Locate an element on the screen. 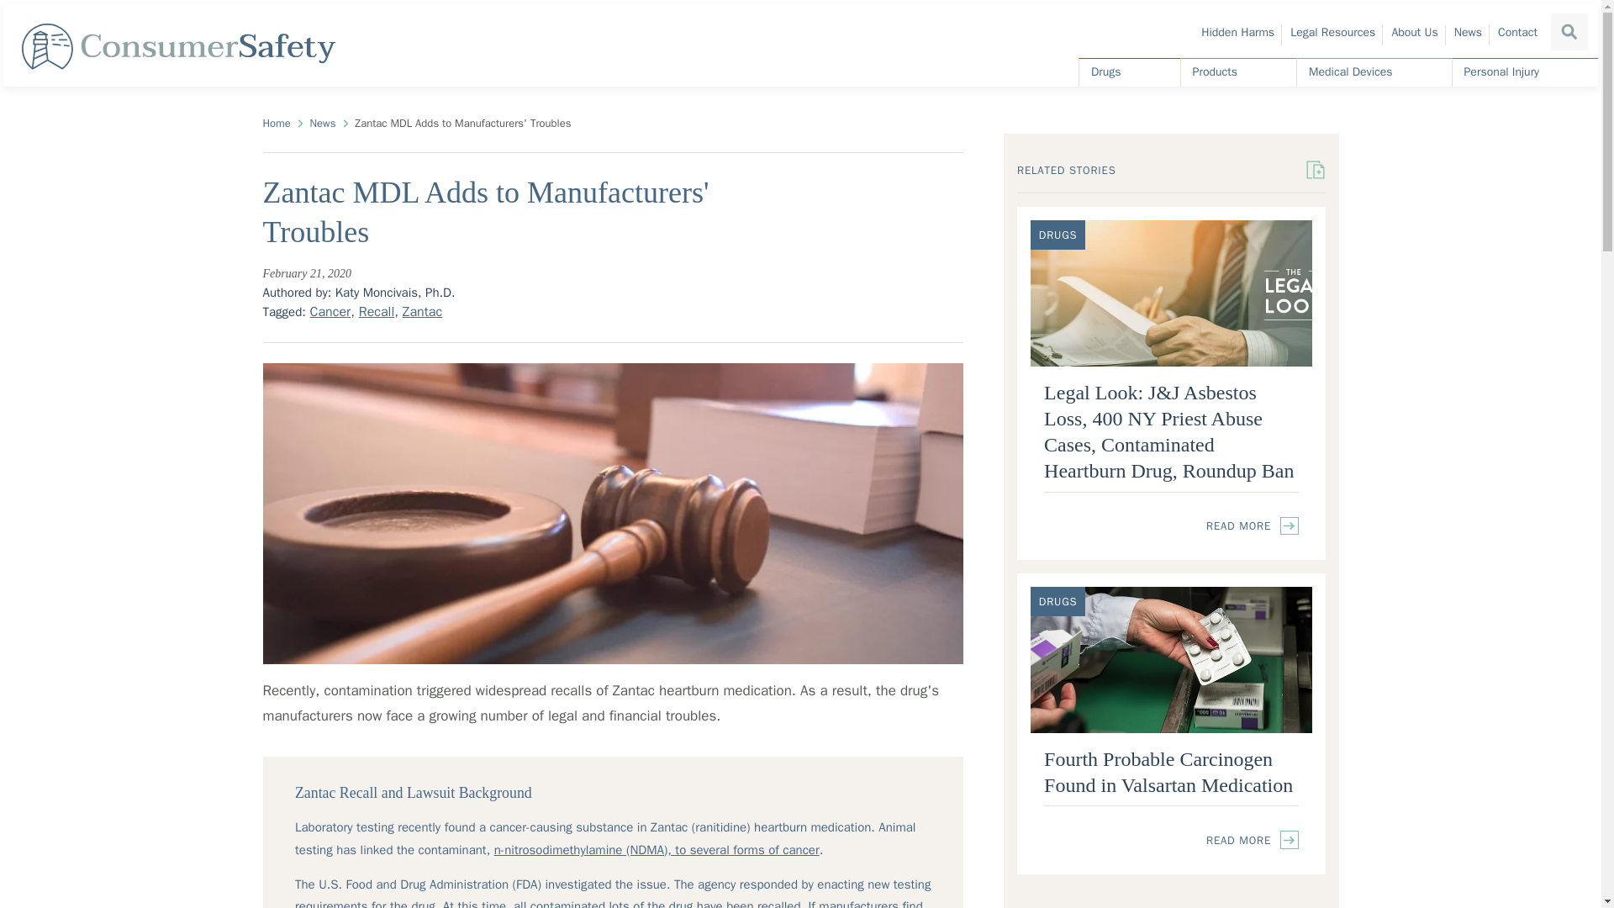 The height and width of the screenshot is (908, 1614). Drugs is located at coordinates (1130, 72).